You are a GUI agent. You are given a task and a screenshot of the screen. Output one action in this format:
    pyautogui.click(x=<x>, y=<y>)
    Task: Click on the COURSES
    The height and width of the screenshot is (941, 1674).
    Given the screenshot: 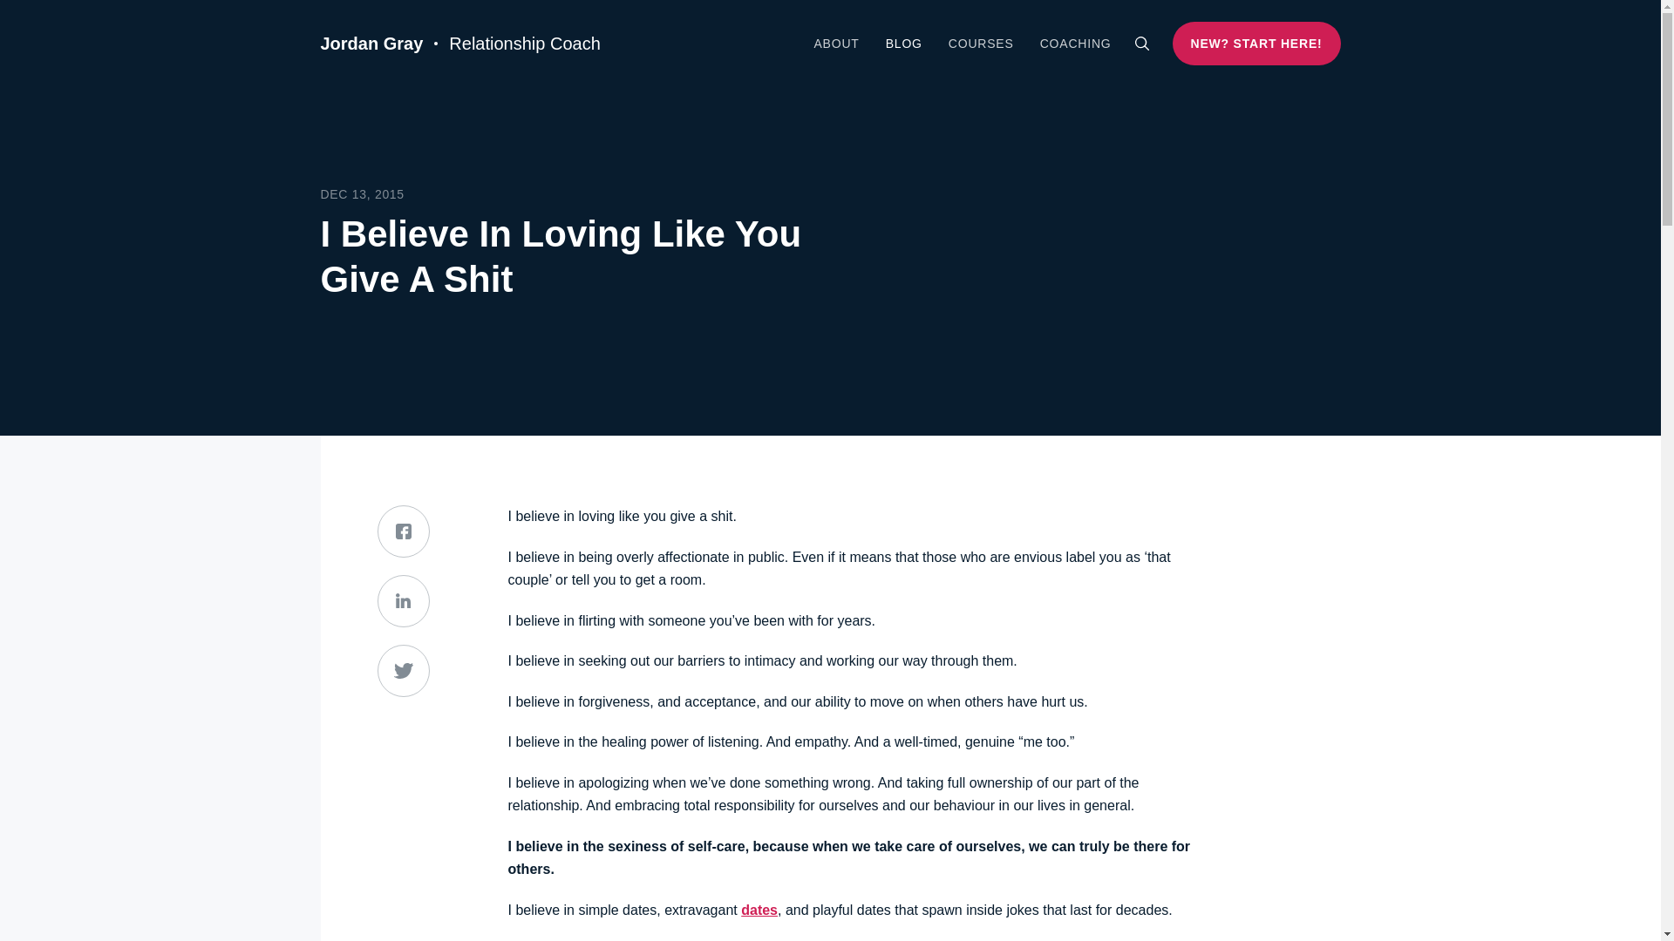 What is the action you would take?
    pyautogui.click(x=982, y=44)
    